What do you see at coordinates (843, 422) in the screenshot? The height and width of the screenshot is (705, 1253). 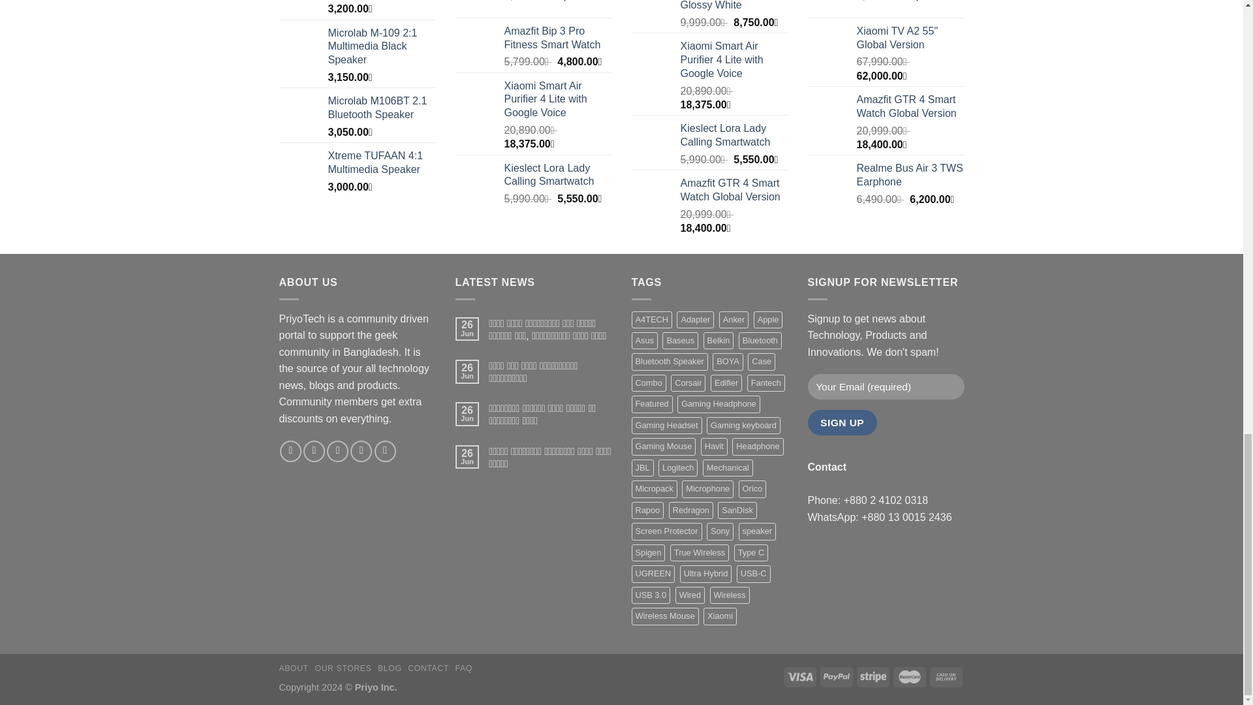 I see `Sign Up` at bounding box center [843, 422].